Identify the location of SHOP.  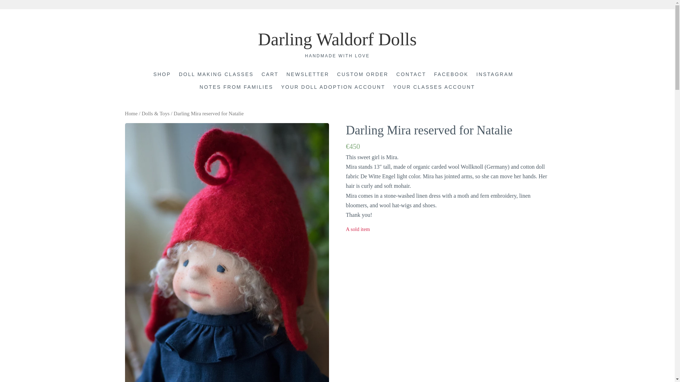
(162, 75).